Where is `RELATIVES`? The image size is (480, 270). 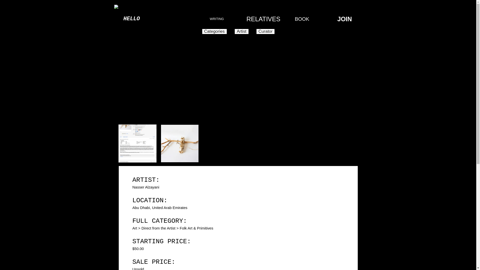
RELATIVES is located at coordinates (259, 19).